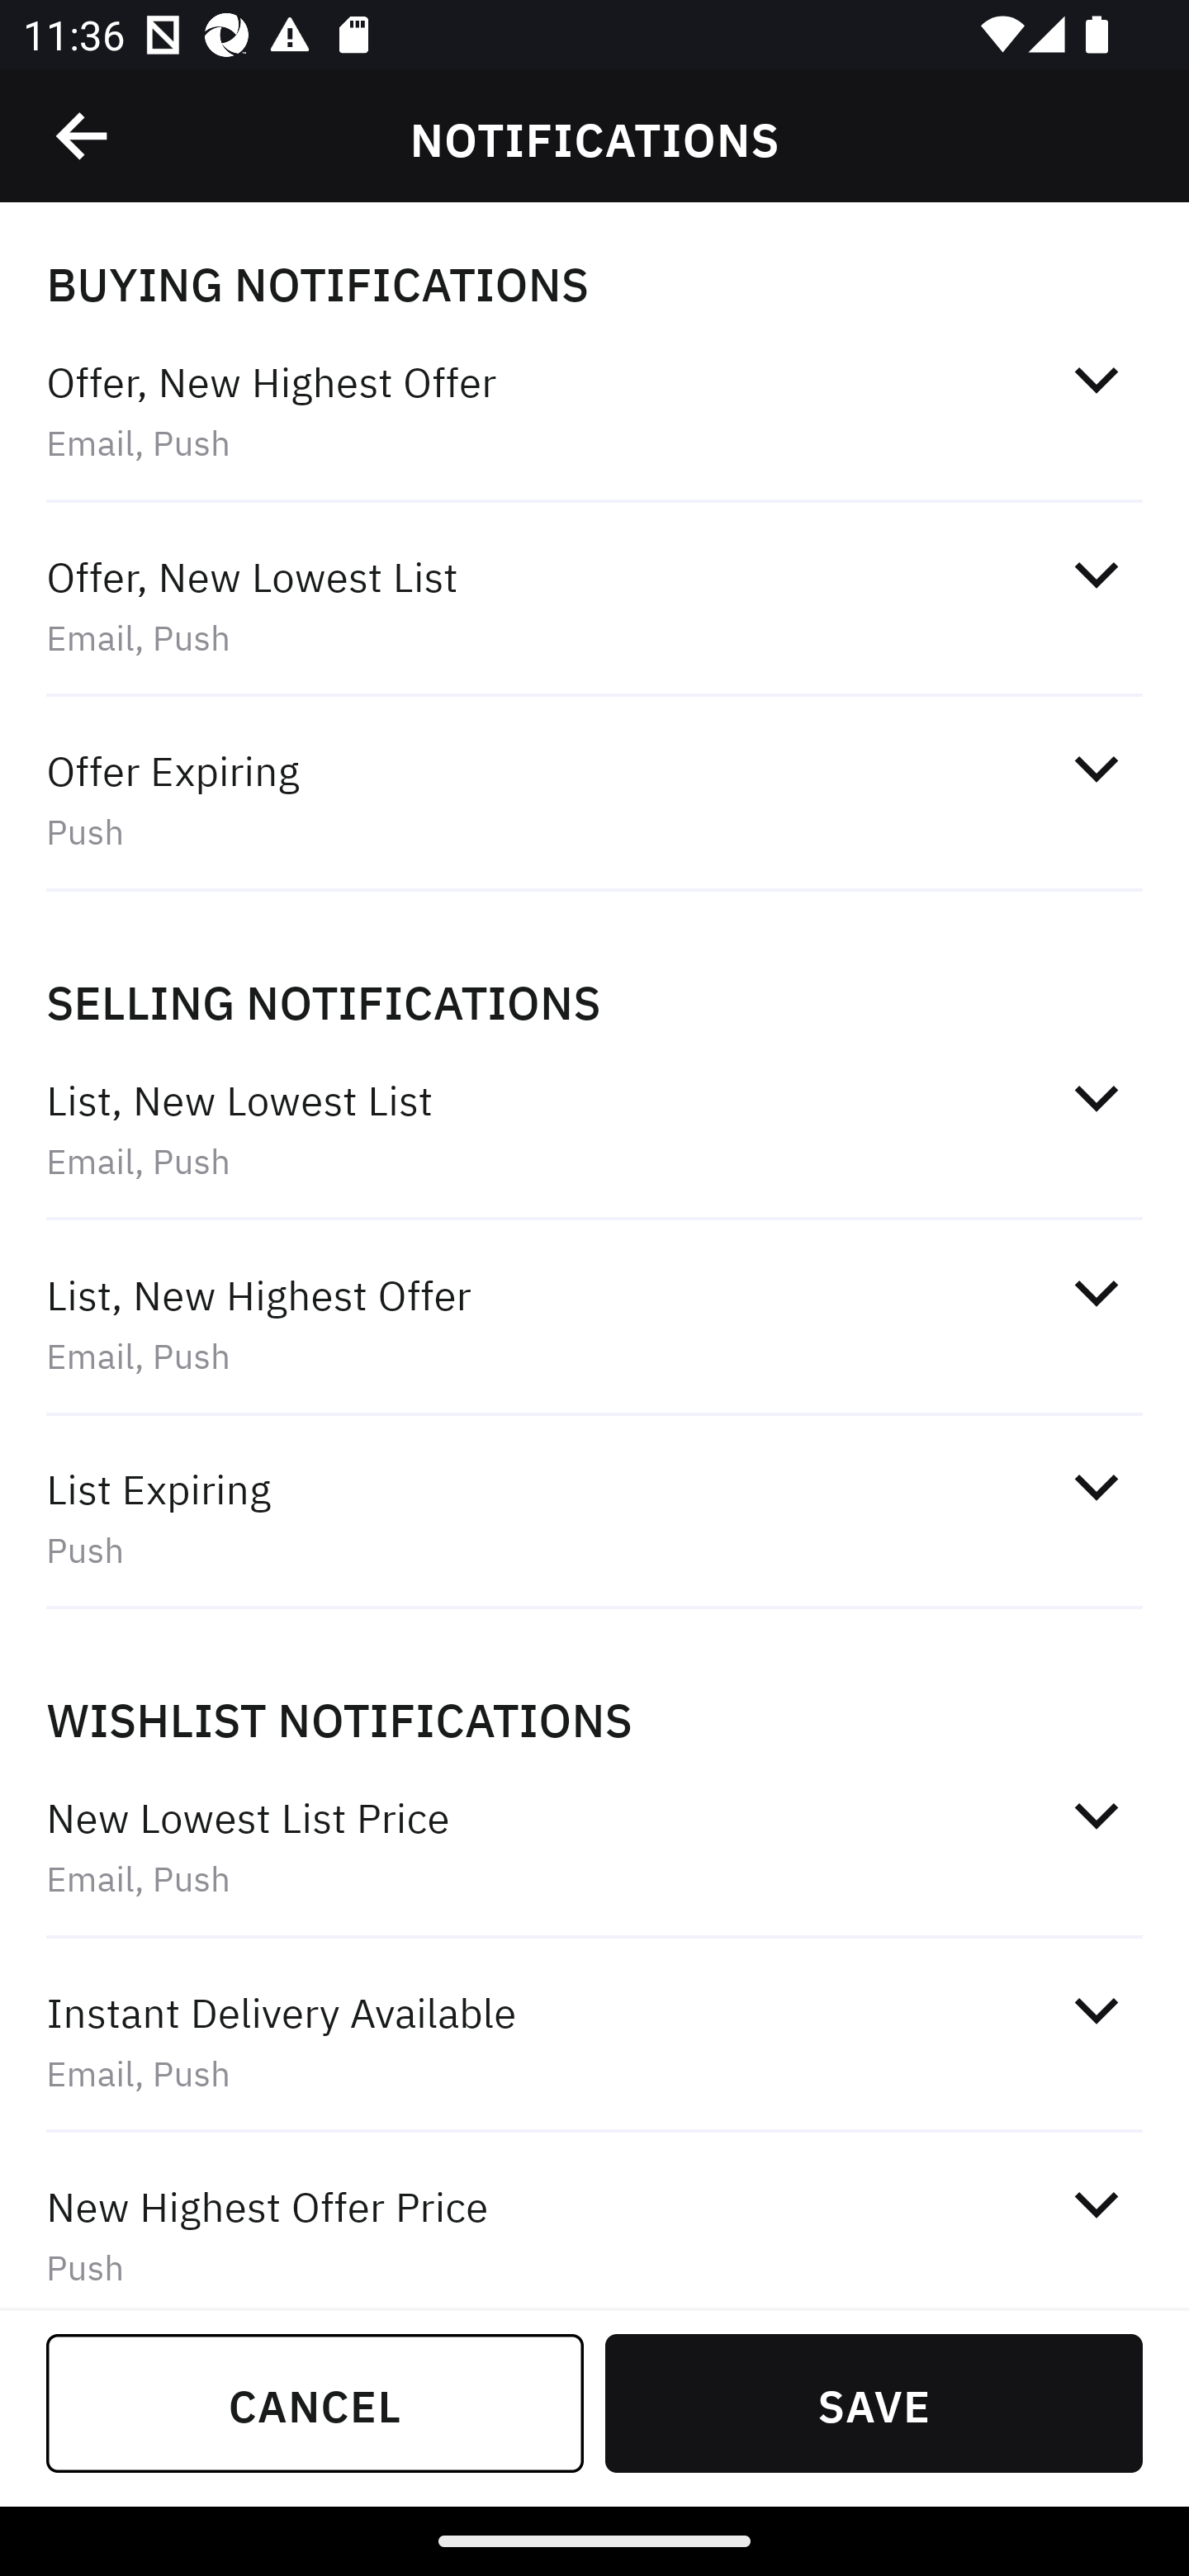  I want to click on Offer, New Lowest List  Email, Push, so click(594, 604).